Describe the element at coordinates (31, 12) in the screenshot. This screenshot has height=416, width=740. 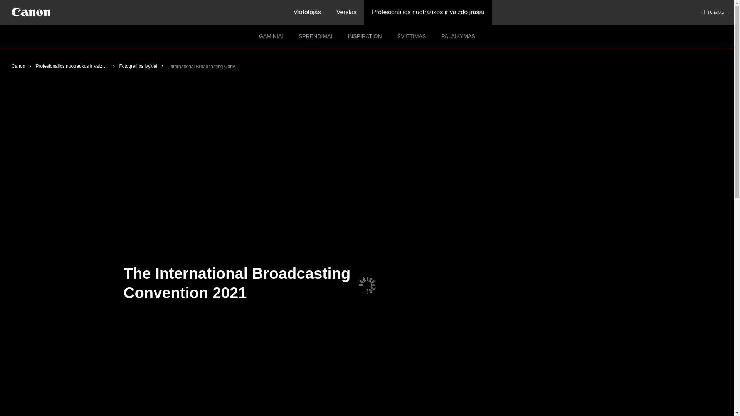
I see `Canon Logo, back to home page` at that location.